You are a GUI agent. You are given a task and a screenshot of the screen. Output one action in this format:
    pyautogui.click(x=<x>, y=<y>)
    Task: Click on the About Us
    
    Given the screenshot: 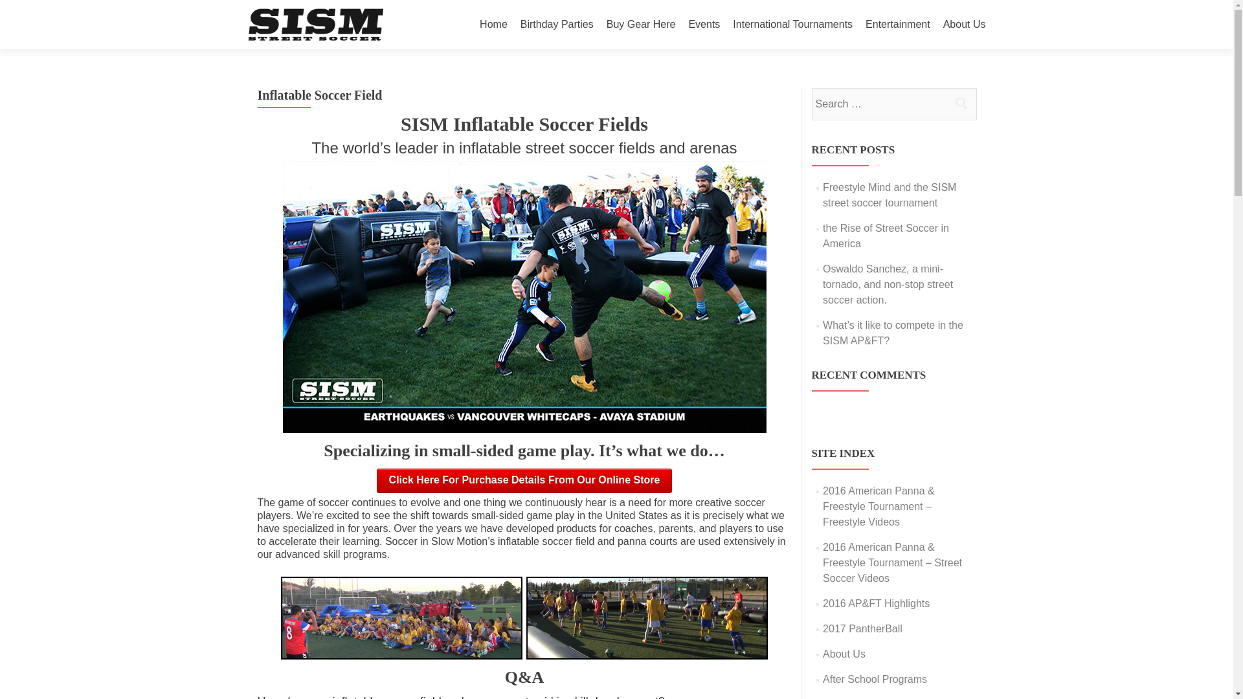 What is the action you would take?
    pyautogui.click(x=965, y=25)
    